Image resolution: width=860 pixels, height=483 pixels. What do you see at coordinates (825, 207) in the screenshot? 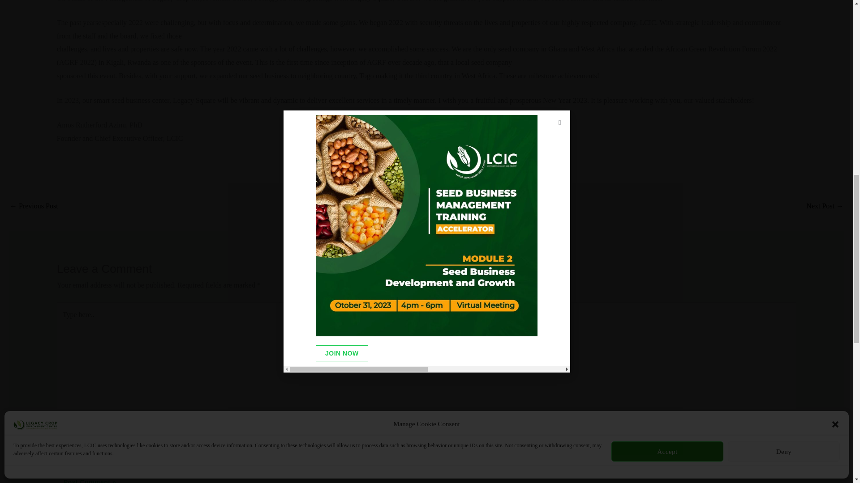
I see `SEED BUSINESS MANAGEMENT TRAINING` at bounding box center [825, 207].